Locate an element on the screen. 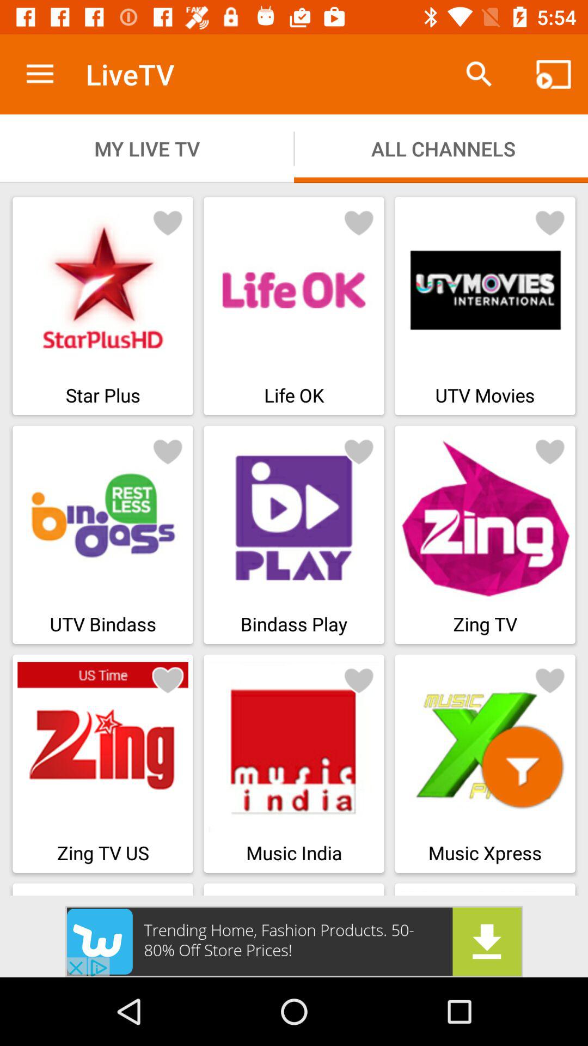  bookmark button is located at coordinates (168, 680).